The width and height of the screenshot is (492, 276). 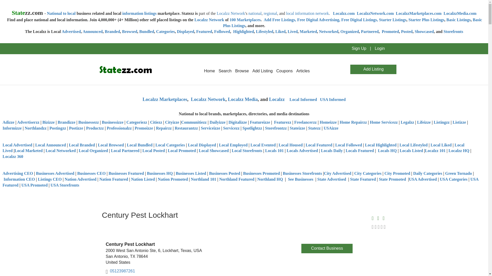 What do you see at coordinates (307, 13) in the screenshot?
I see `local information network` at bounding box center [307, 13].